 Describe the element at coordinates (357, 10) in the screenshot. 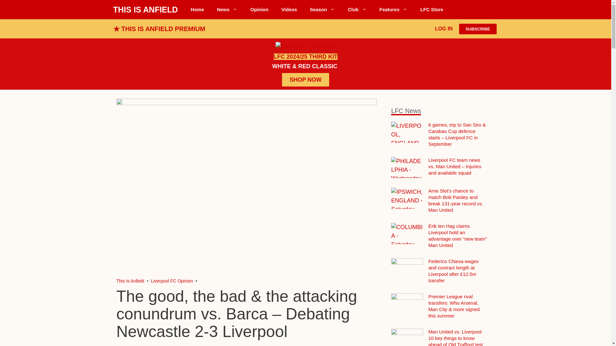

I see `Club` at that location.